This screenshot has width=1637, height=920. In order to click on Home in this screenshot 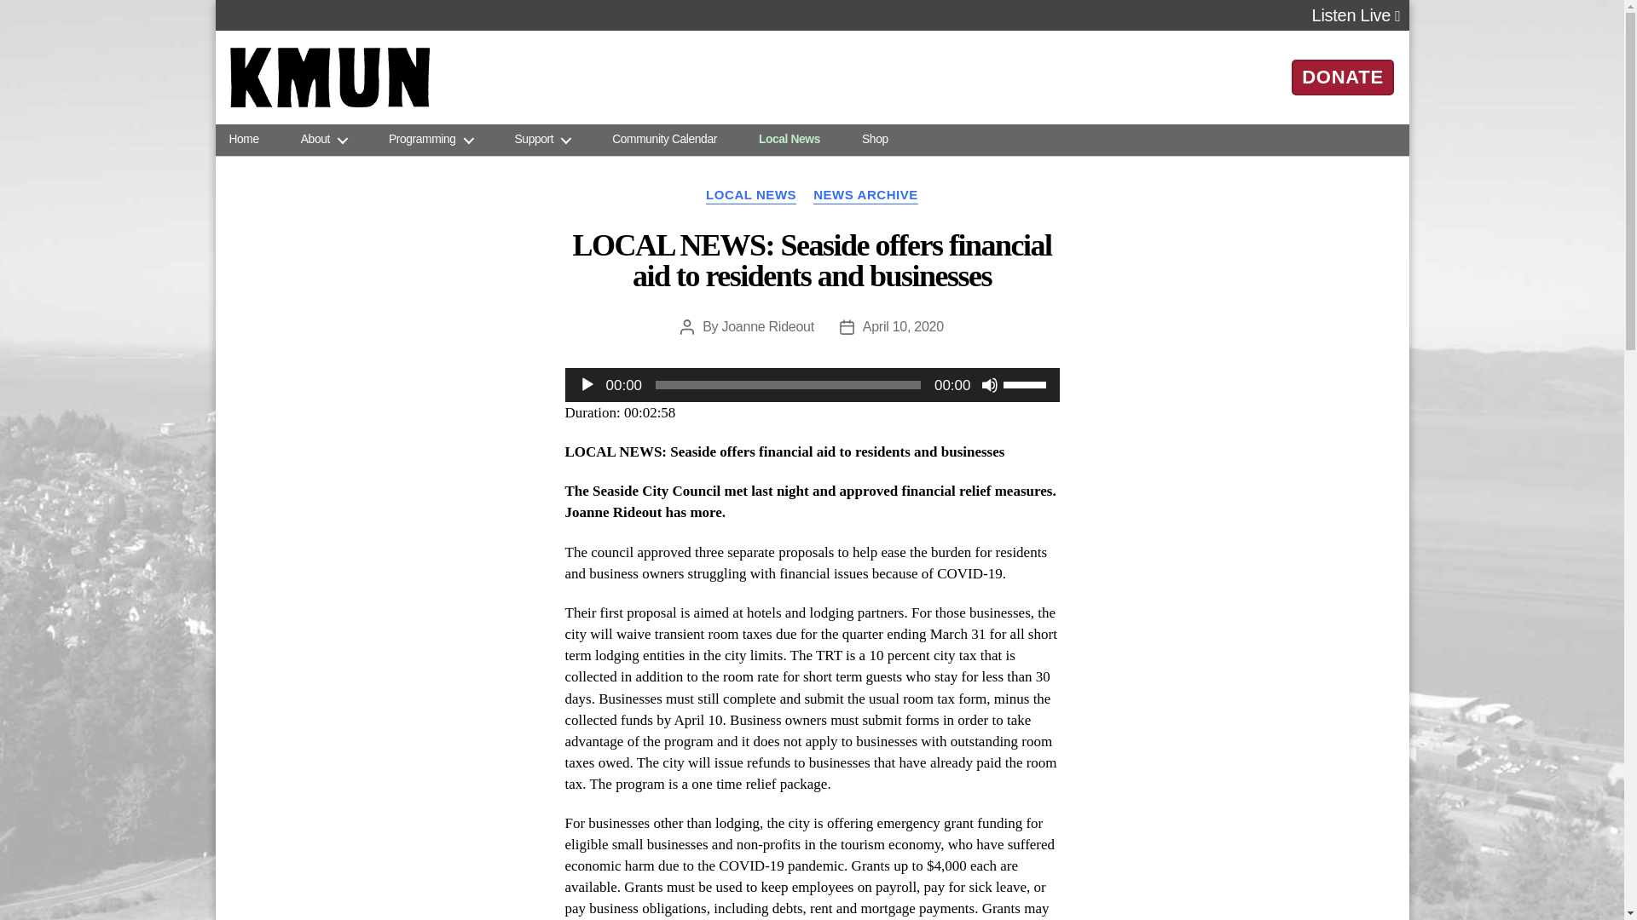, I will do `click(244, 140)`.